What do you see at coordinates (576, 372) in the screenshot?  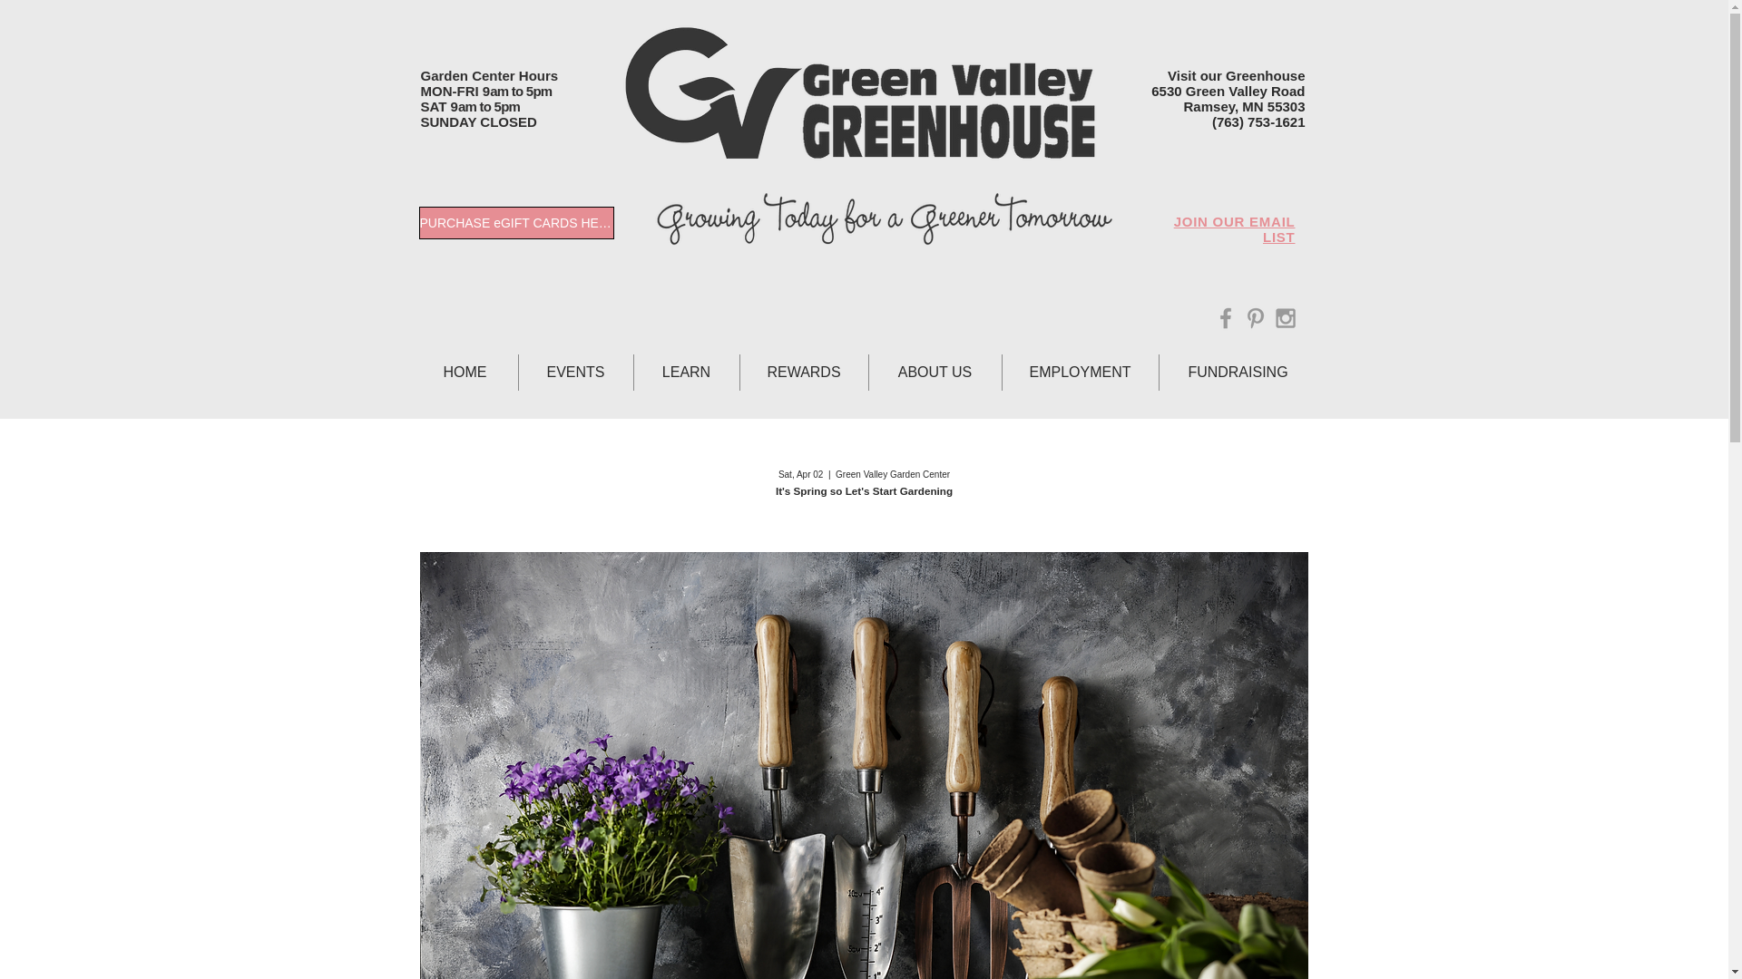 I see `EVENTS` at bounding box center [576, 372].